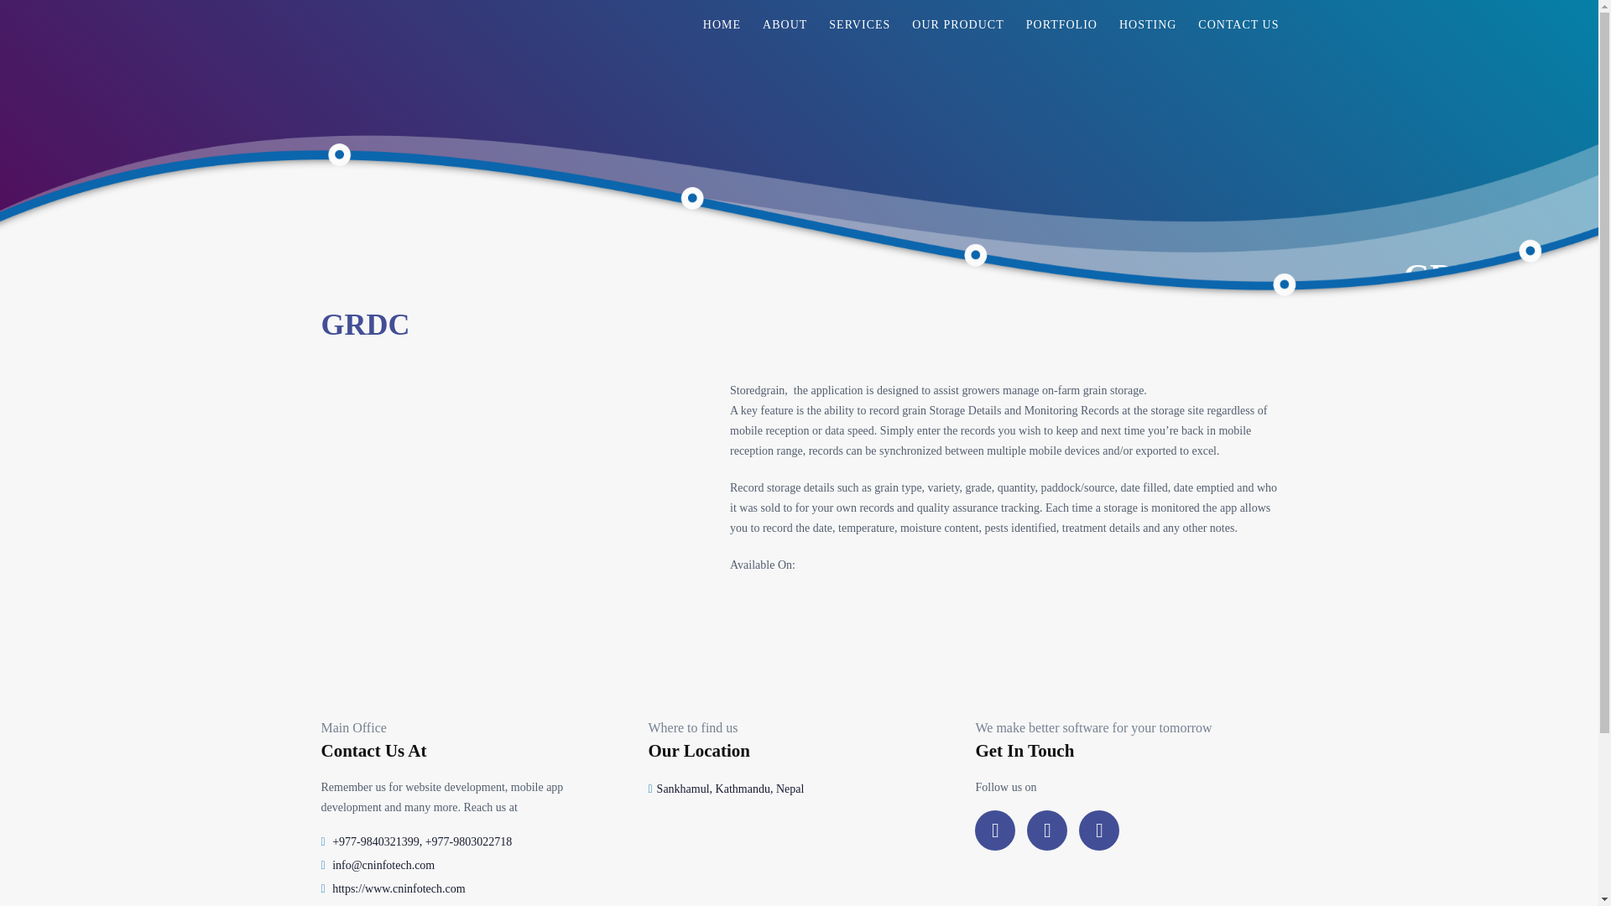 Image resolution: width=1611 pixels, height=906 pixels. Describe the element at coordinates (957, 25) in the screenshot. I see `OUR PRODUCT` at that location.